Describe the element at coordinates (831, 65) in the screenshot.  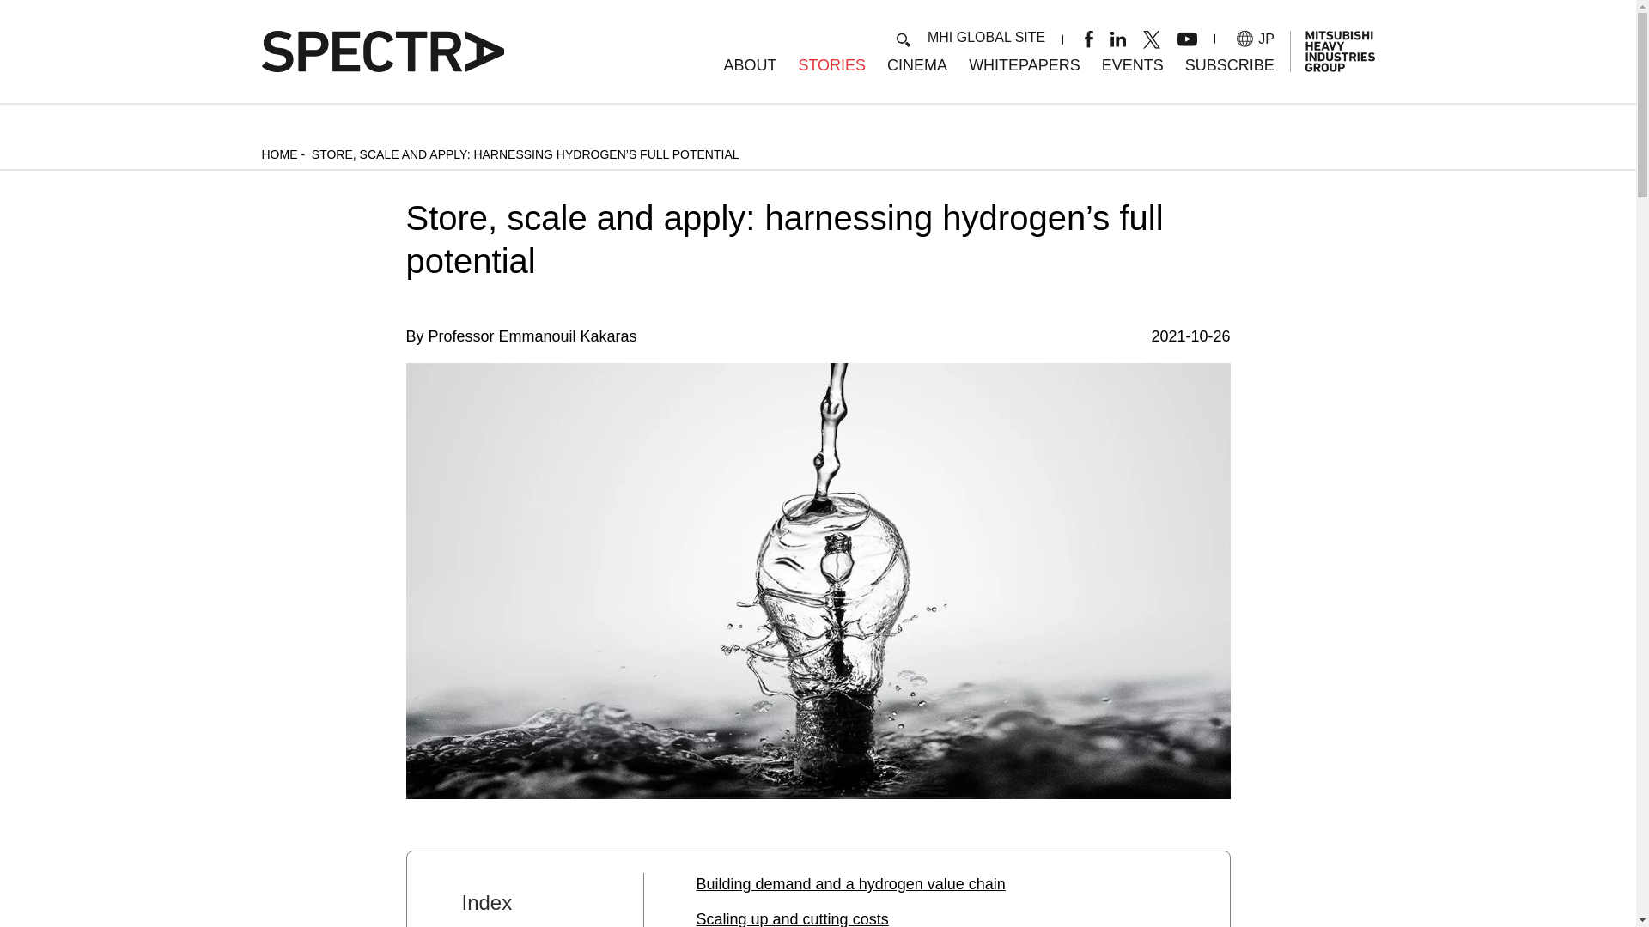
I see `STORIES` at that location.